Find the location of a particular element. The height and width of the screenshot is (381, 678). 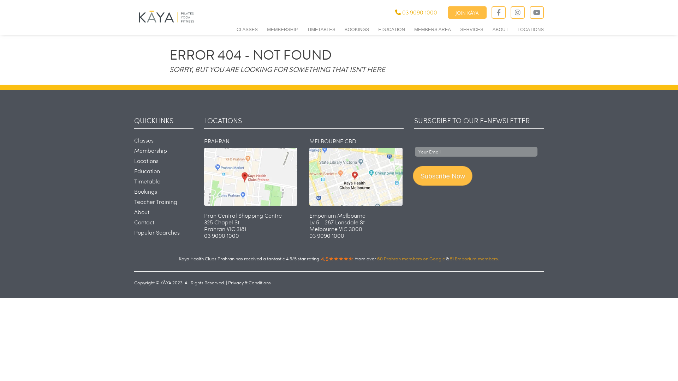

MEMBERSHIP is located at coordinates (282, 28).